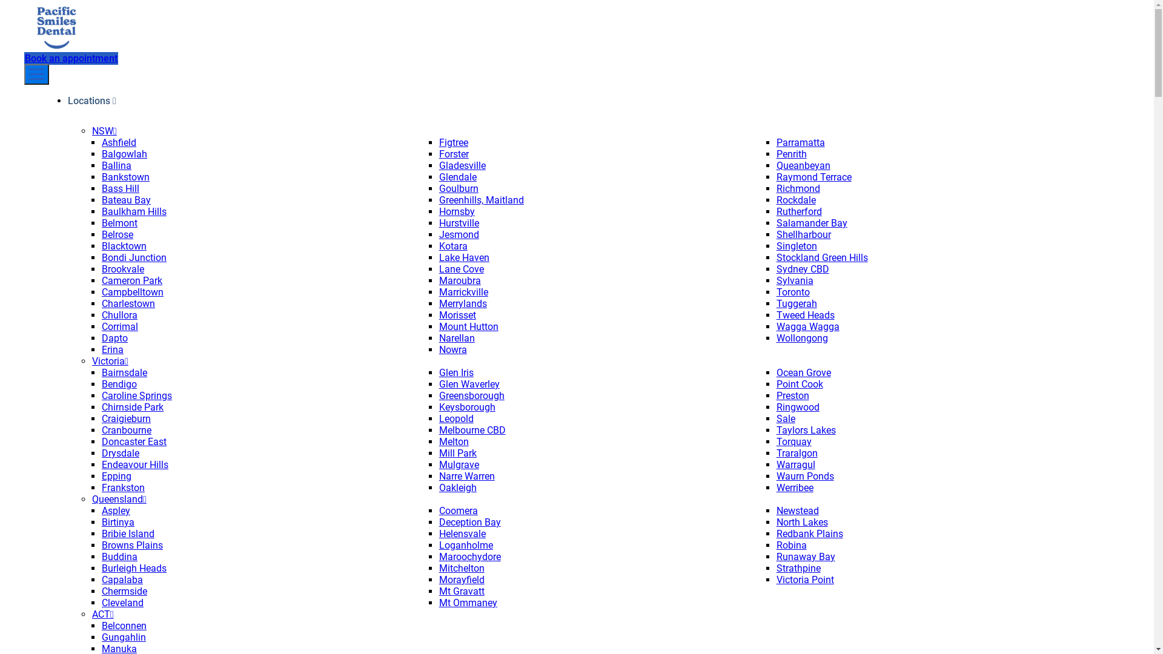  I want to click on Taylors Lakes, so click(806, 430).